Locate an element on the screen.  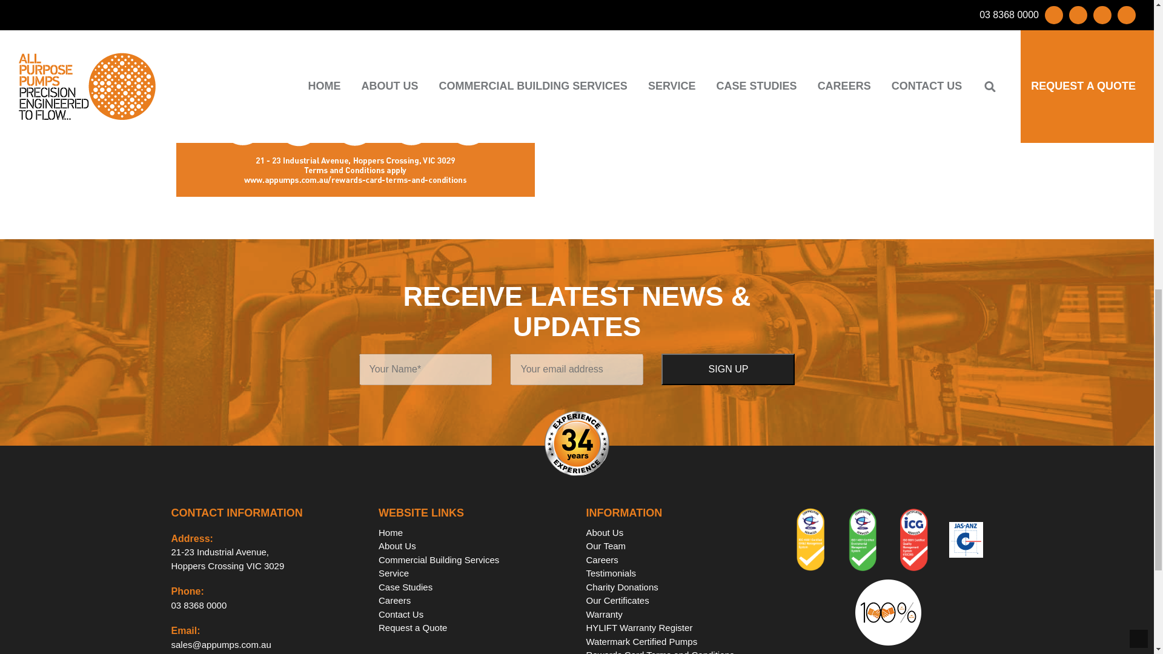
Sign up is located at coordinates (199, 605).